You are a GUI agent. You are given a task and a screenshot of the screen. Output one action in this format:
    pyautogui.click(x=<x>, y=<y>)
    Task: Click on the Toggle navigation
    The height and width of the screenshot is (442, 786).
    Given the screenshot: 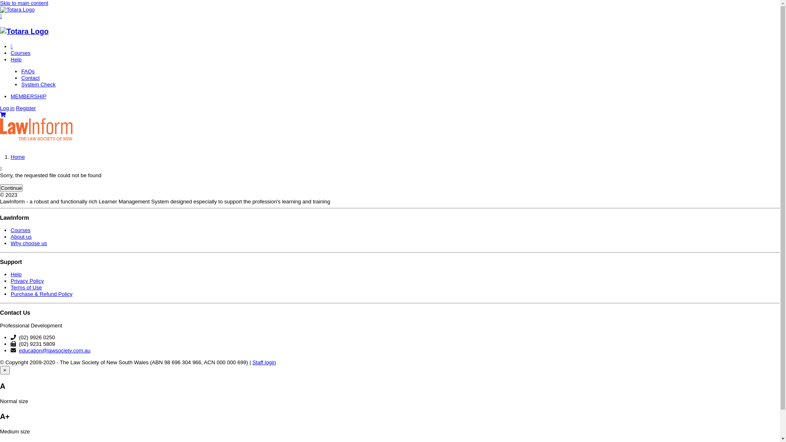 What is the action you would take?
    pyautogui.click(x=1, y=16)
    